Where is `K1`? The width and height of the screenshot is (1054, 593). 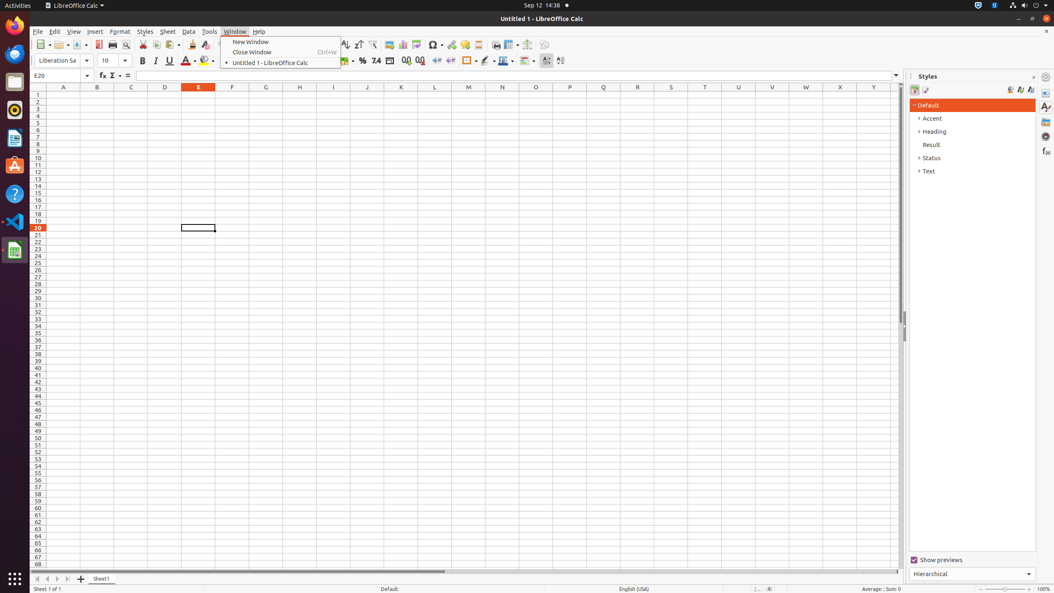
K1 is located at coordinates (401, 95).